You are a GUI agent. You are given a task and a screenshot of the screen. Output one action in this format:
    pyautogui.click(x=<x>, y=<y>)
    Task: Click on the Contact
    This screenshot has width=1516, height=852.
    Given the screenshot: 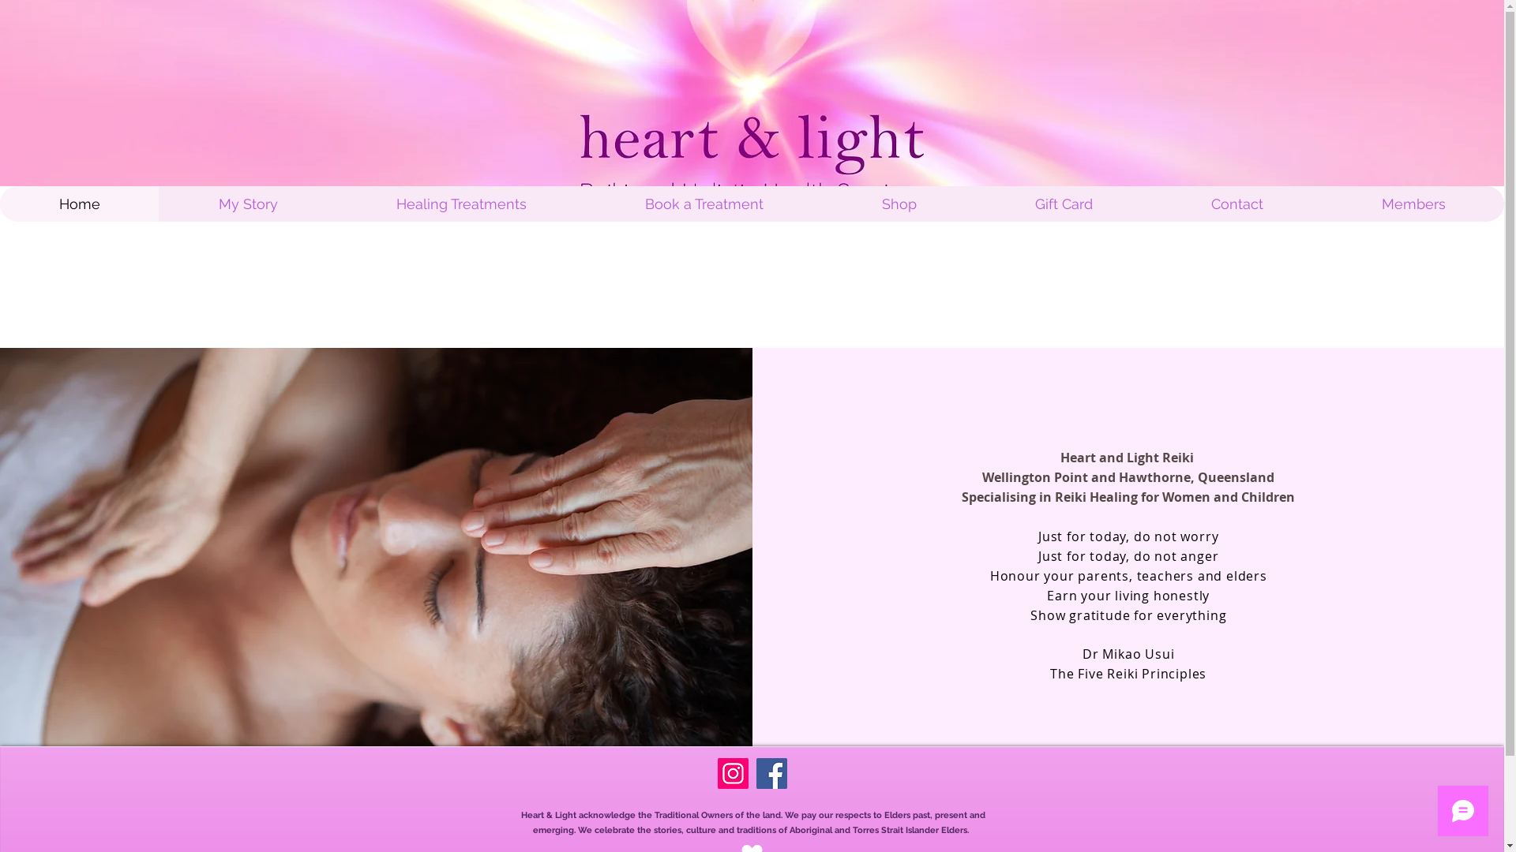 What is the action you would take?
    pyautogui.click(x=1236, y=204)
    